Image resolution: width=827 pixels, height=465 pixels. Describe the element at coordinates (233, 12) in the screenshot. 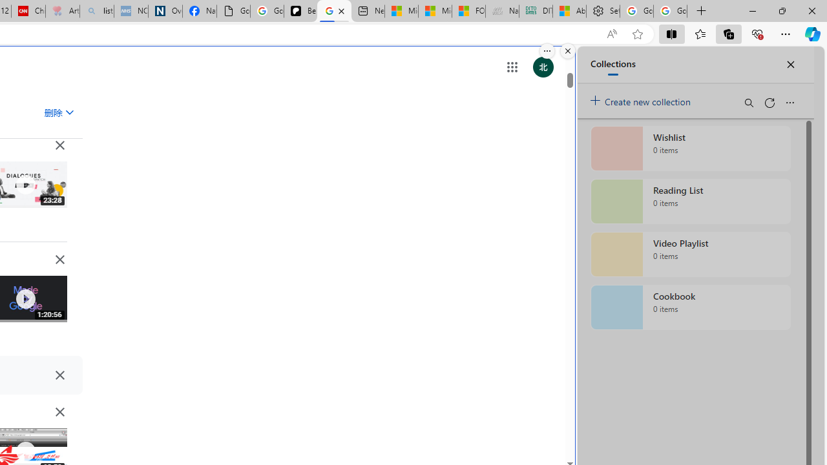

I see `Google Analytics Opt-out Browser Add-on Download Page` at that location.